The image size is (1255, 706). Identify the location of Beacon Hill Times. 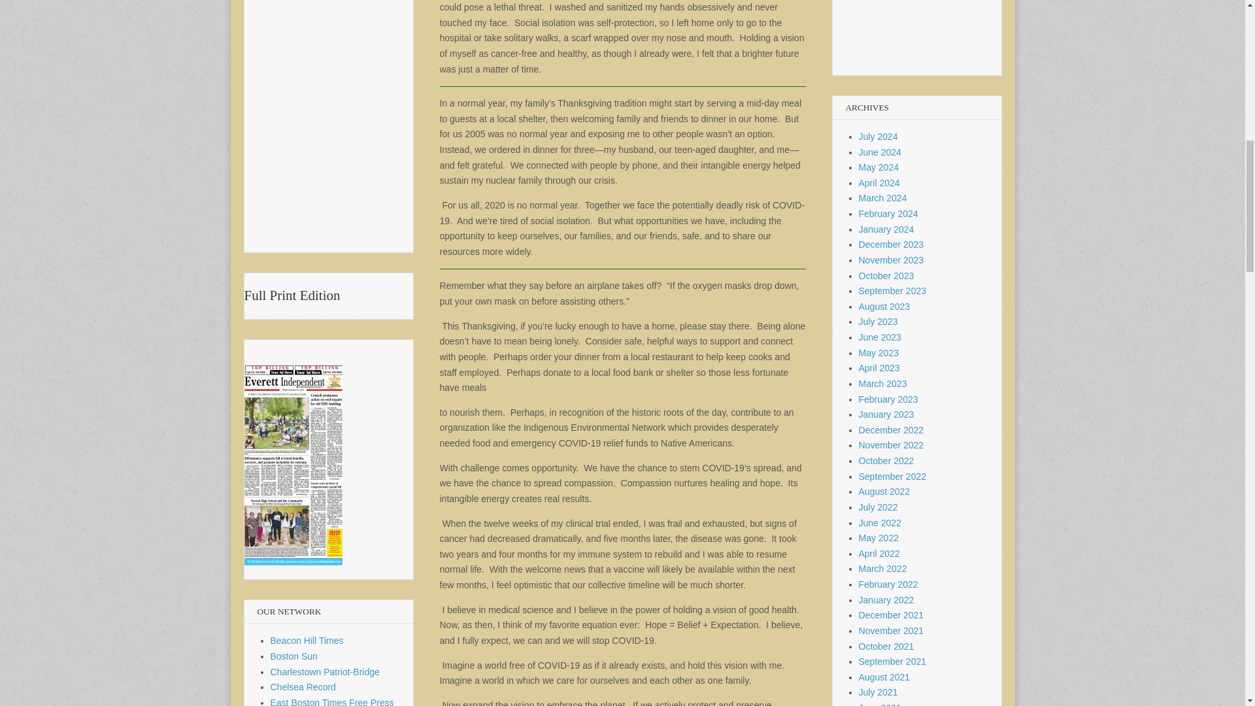
(307, 641).